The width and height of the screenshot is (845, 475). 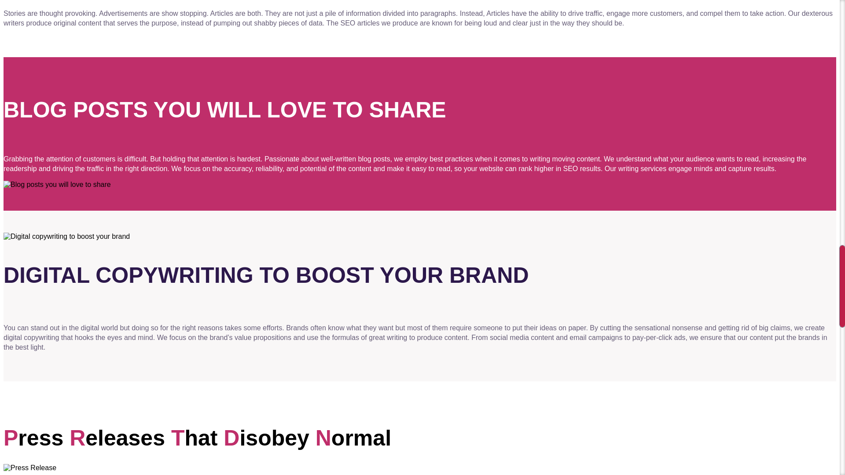 I want to click on Press Release, so click(x=30, y=468).